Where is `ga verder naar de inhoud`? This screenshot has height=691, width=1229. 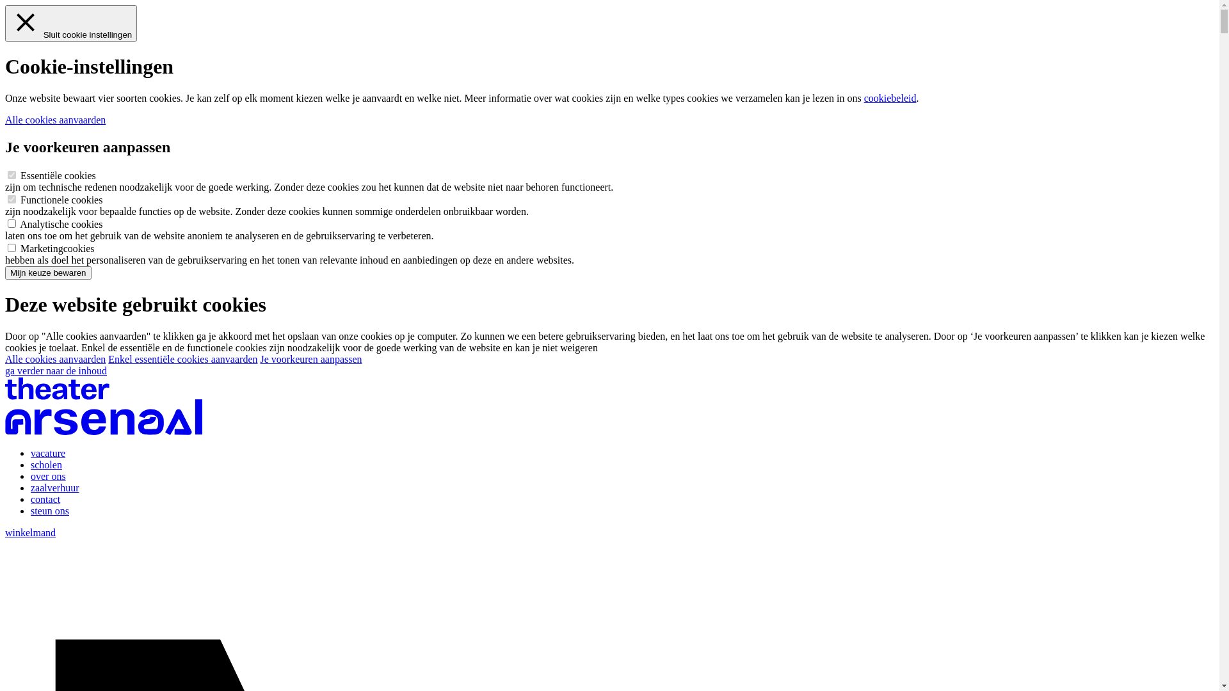
ga verder naar de inhoud is located at coordinates (56, 371).